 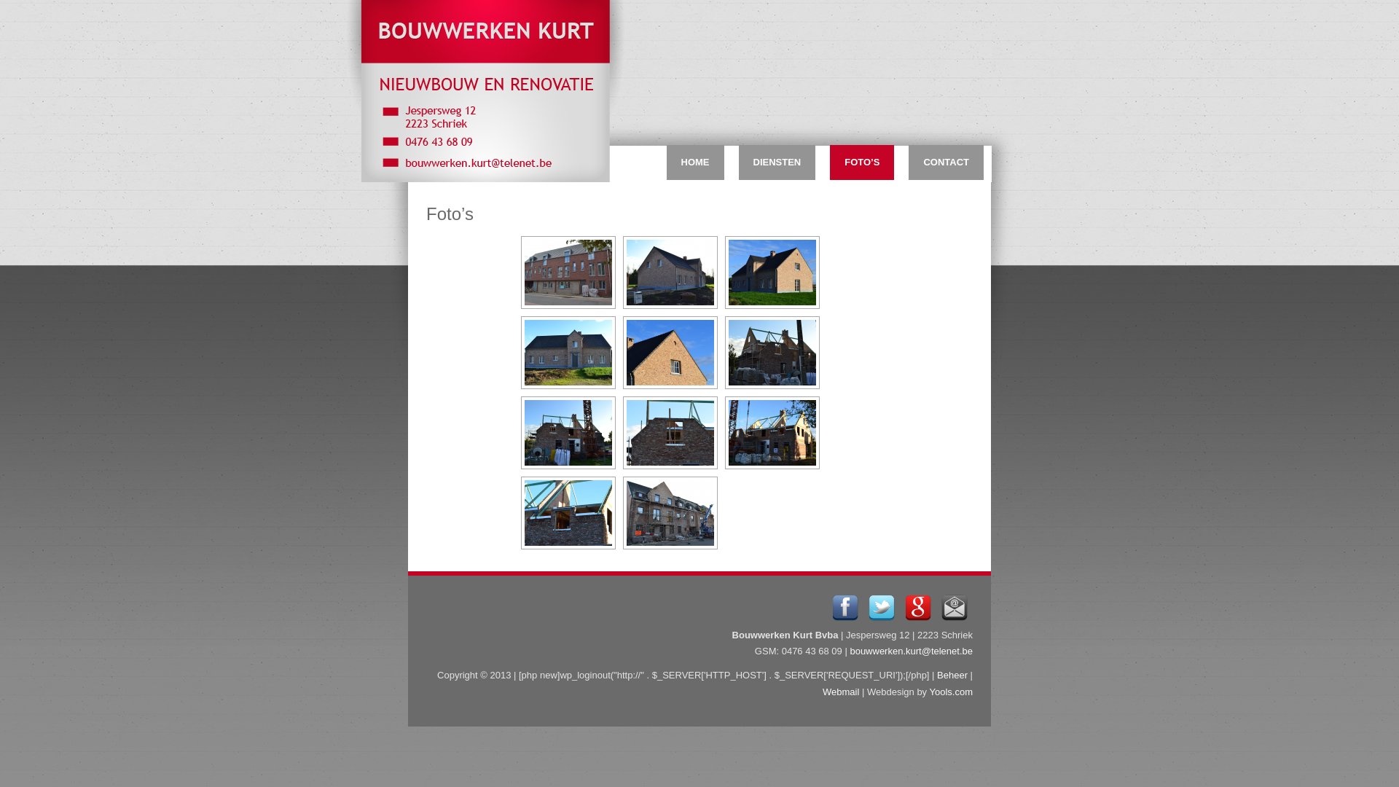 I want to click on Tweet dit, so click(x=882, y=608).